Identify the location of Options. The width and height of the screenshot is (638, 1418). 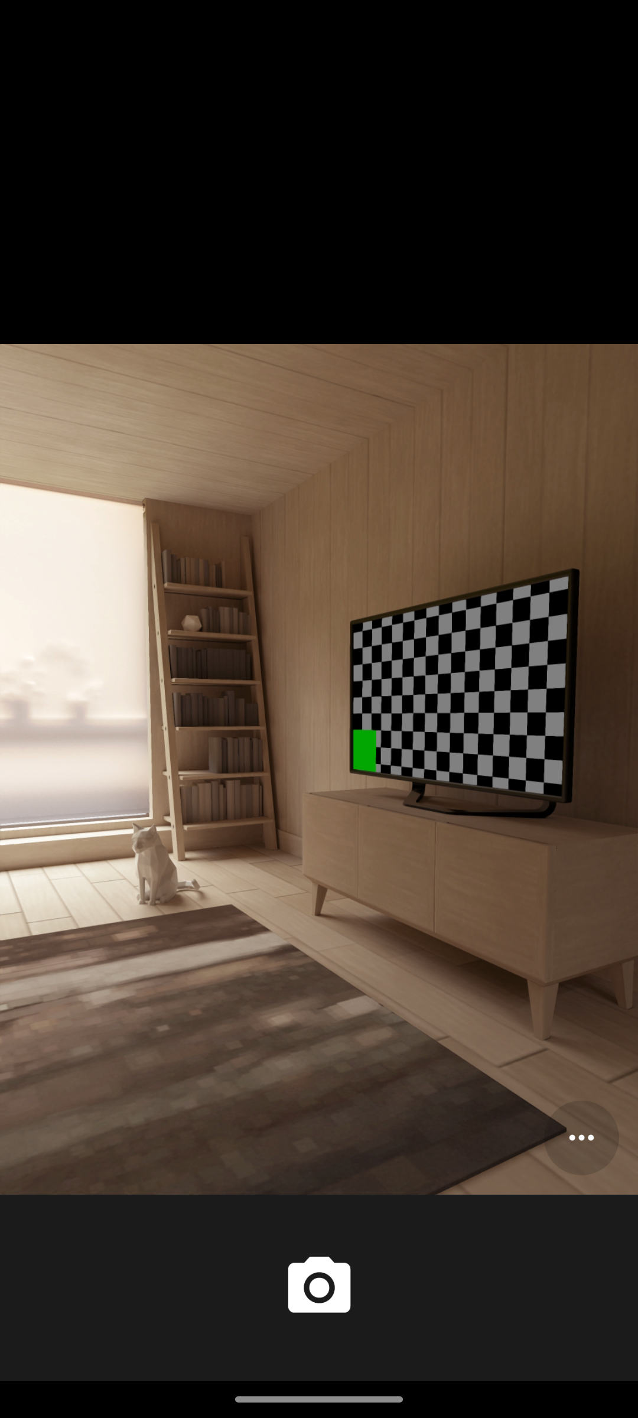
(581, 1138).